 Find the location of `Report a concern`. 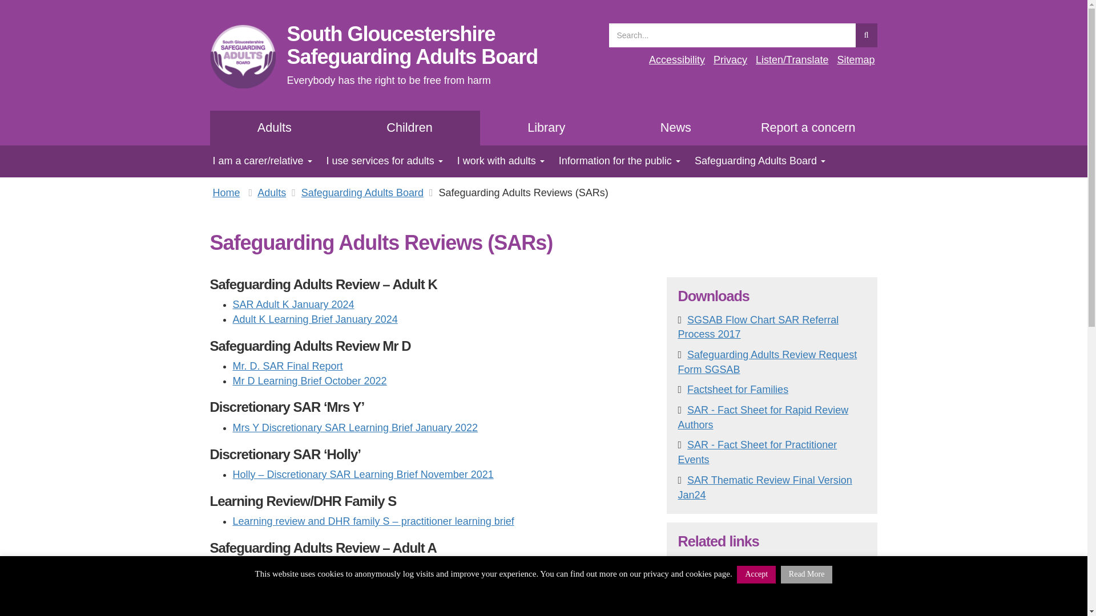

Report a concern is located at coordinates (808, 128).